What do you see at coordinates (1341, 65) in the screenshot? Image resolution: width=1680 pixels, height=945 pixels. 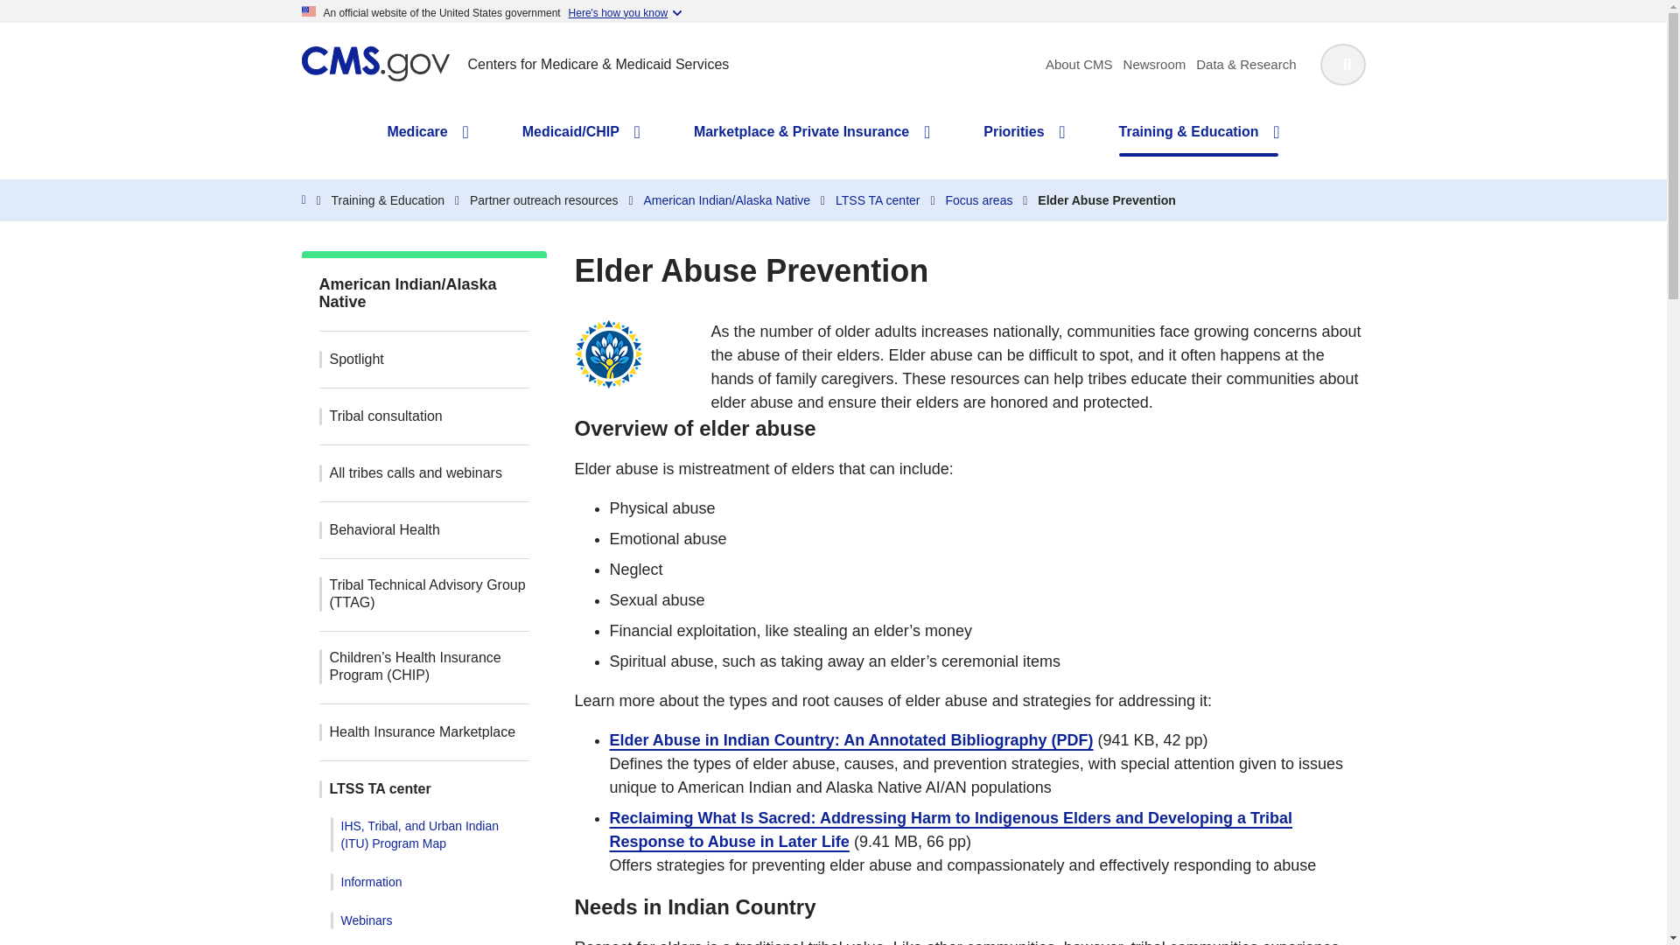 I see `Search` at bounding box center [1341, 65].